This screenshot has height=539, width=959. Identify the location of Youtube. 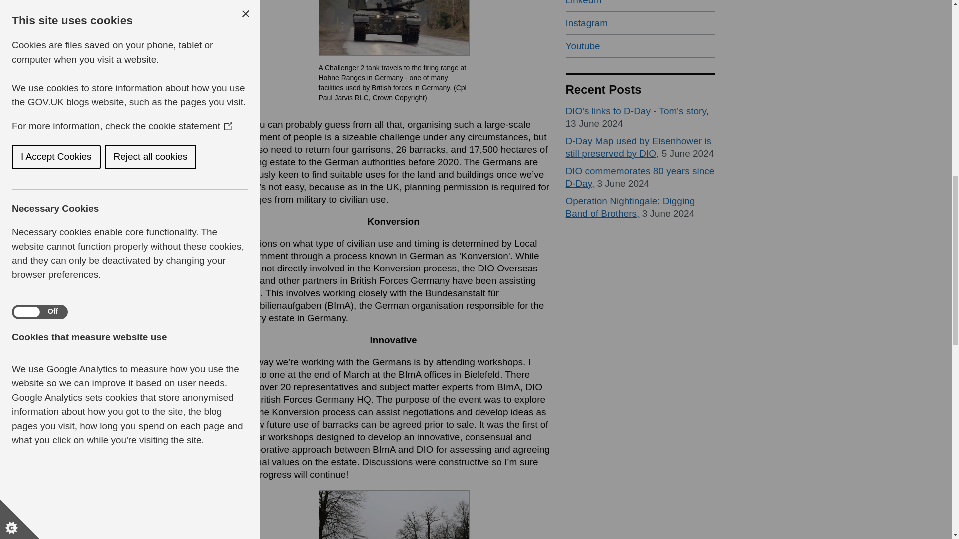
(640, 46).